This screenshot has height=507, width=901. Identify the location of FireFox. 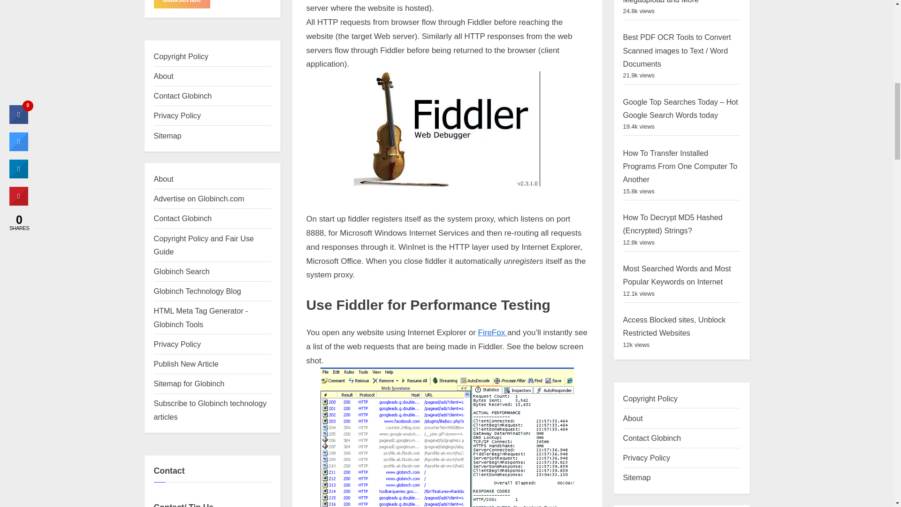
(493, 332).